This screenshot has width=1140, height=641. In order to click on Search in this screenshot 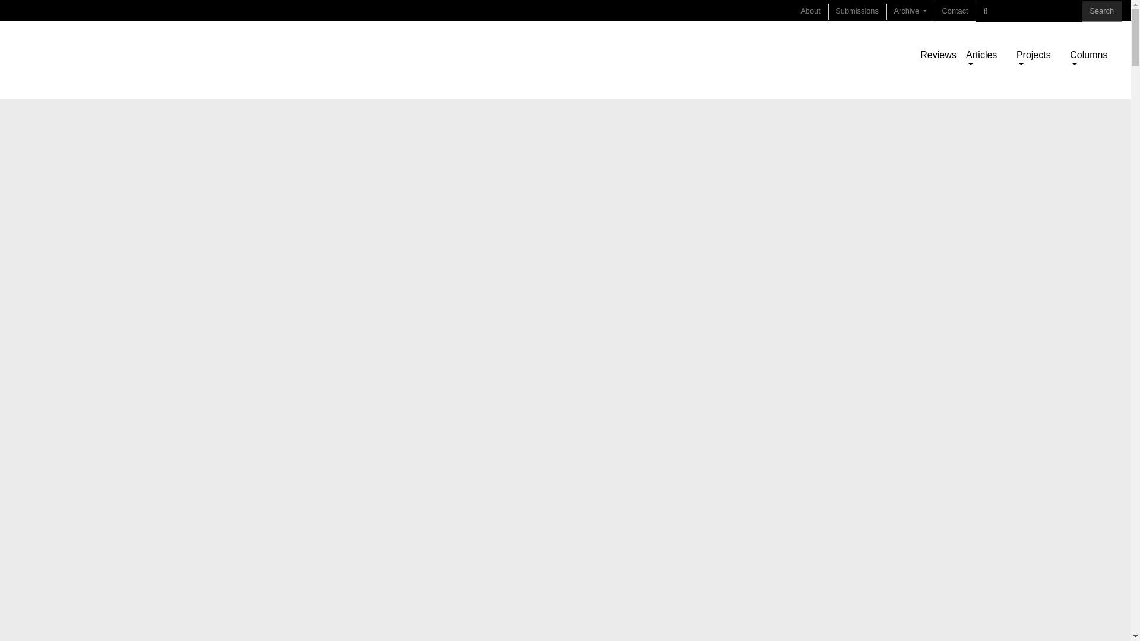, I will do `click(1102, 11)`.